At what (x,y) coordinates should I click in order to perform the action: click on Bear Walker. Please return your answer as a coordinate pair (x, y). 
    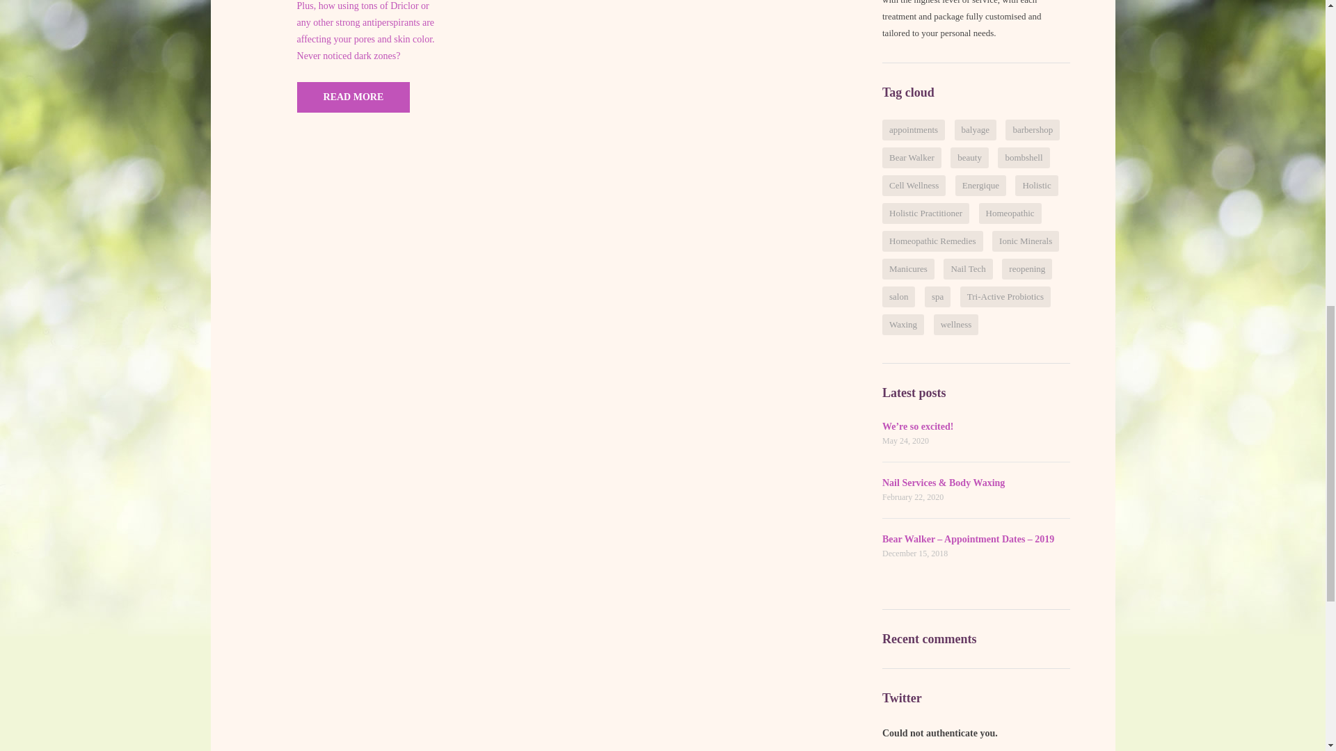
    Looking at the image, I should click on (912, 157).